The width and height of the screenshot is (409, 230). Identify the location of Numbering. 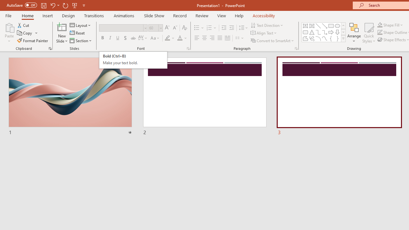
(209, 28).